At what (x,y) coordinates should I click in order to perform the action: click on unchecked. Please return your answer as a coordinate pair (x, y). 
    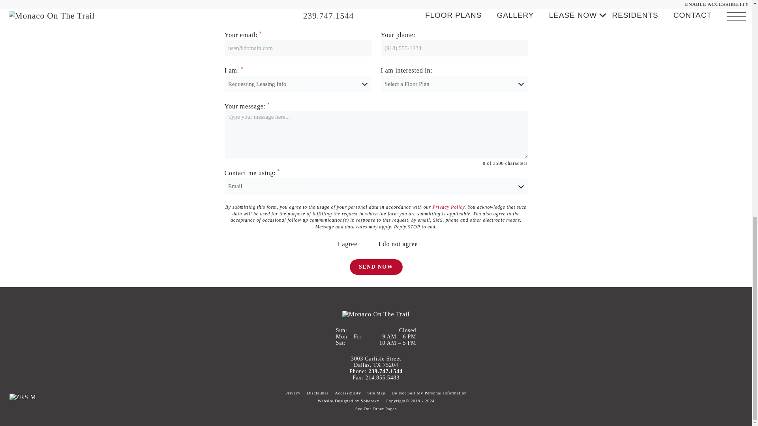
    Looking at the image, I should click on (372, 245).